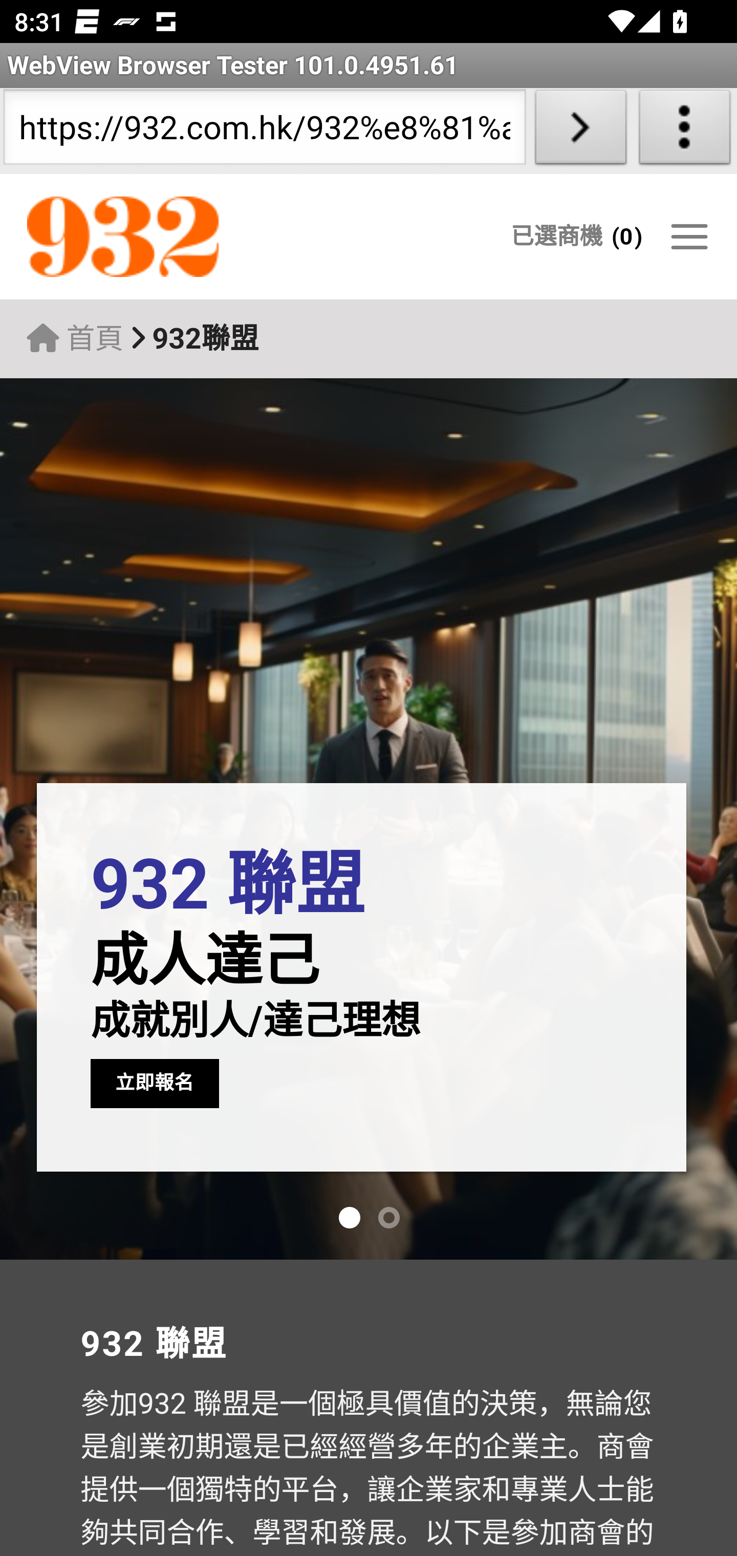  I want to click on https://932.com.hk/932%e8%81%af%e7%9b%9f/, so click(264, 131).